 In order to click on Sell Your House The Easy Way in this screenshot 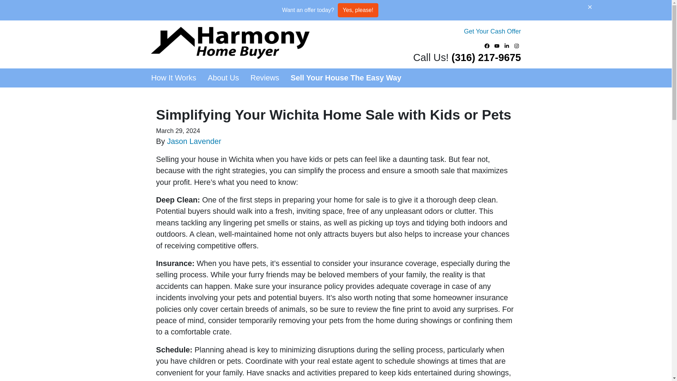, I will do `click(346, 78)`.